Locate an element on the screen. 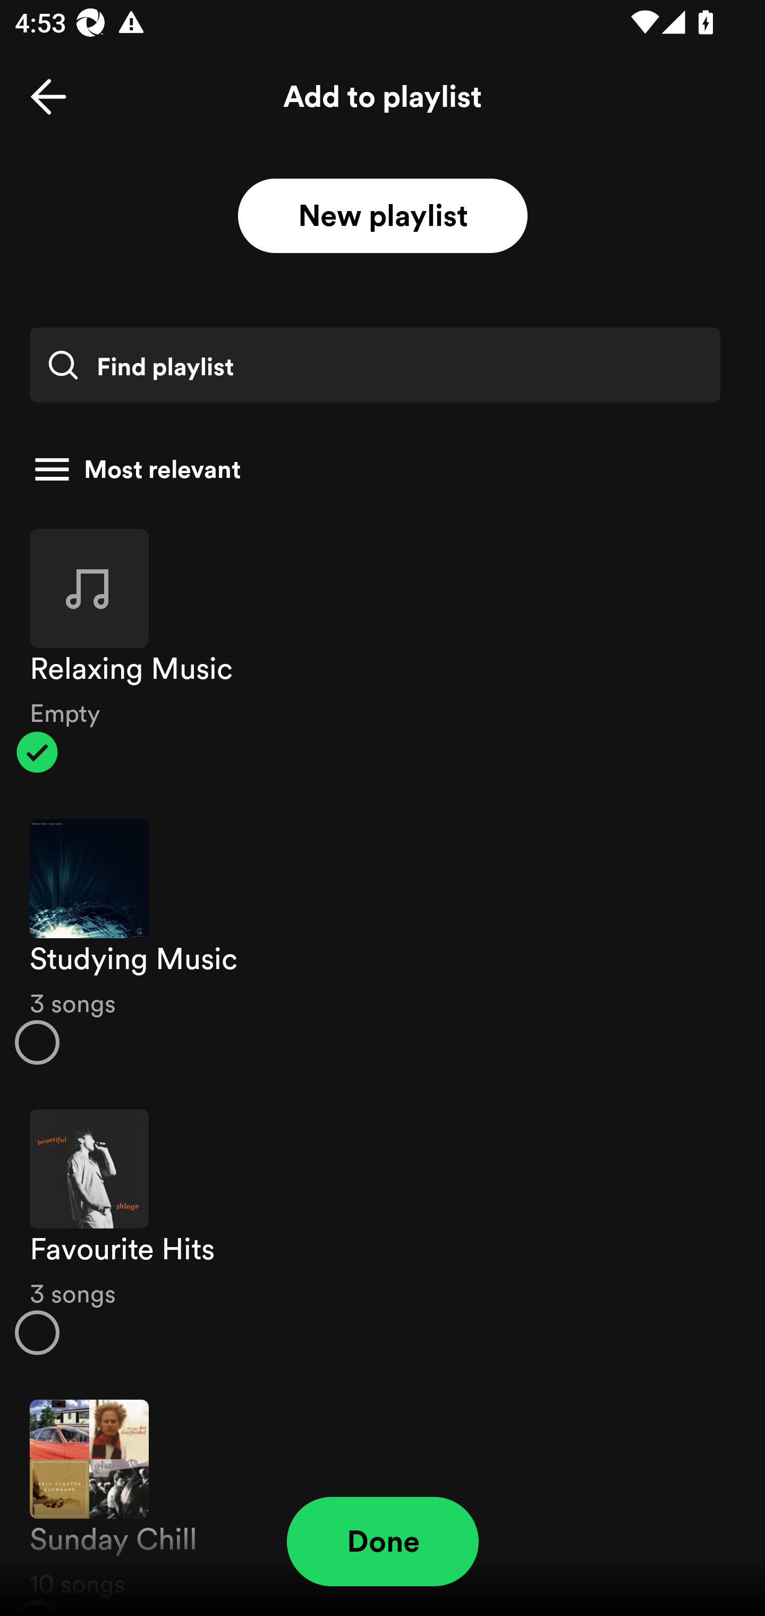 This screenshot has height=1616, width=765. Done is located at coordinates (382, 1542).